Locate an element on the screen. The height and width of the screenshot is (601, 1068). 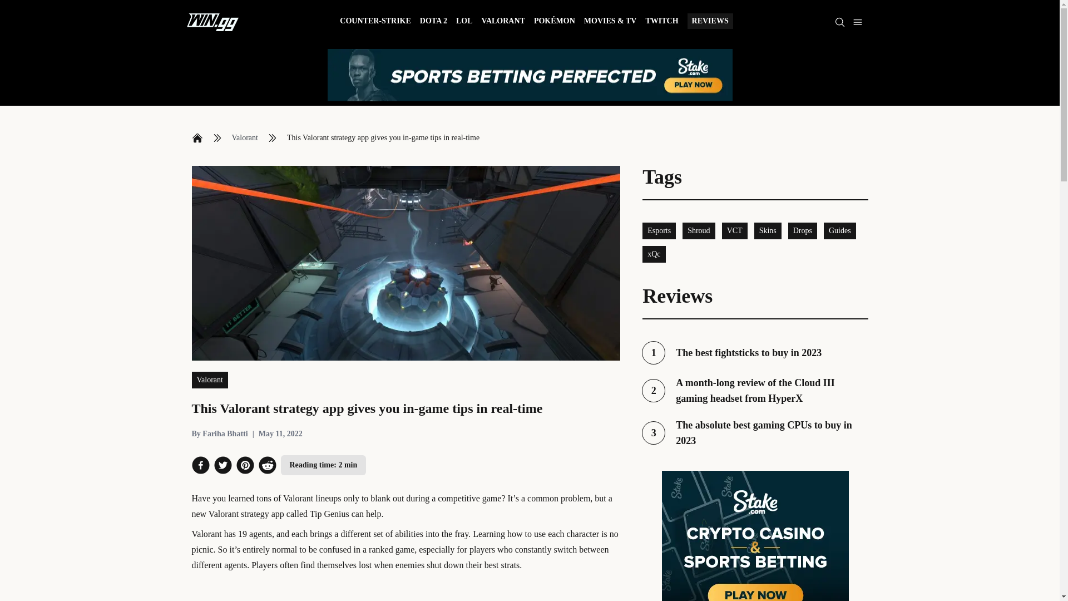
REVIEWS is located at coordinates (219, 434).